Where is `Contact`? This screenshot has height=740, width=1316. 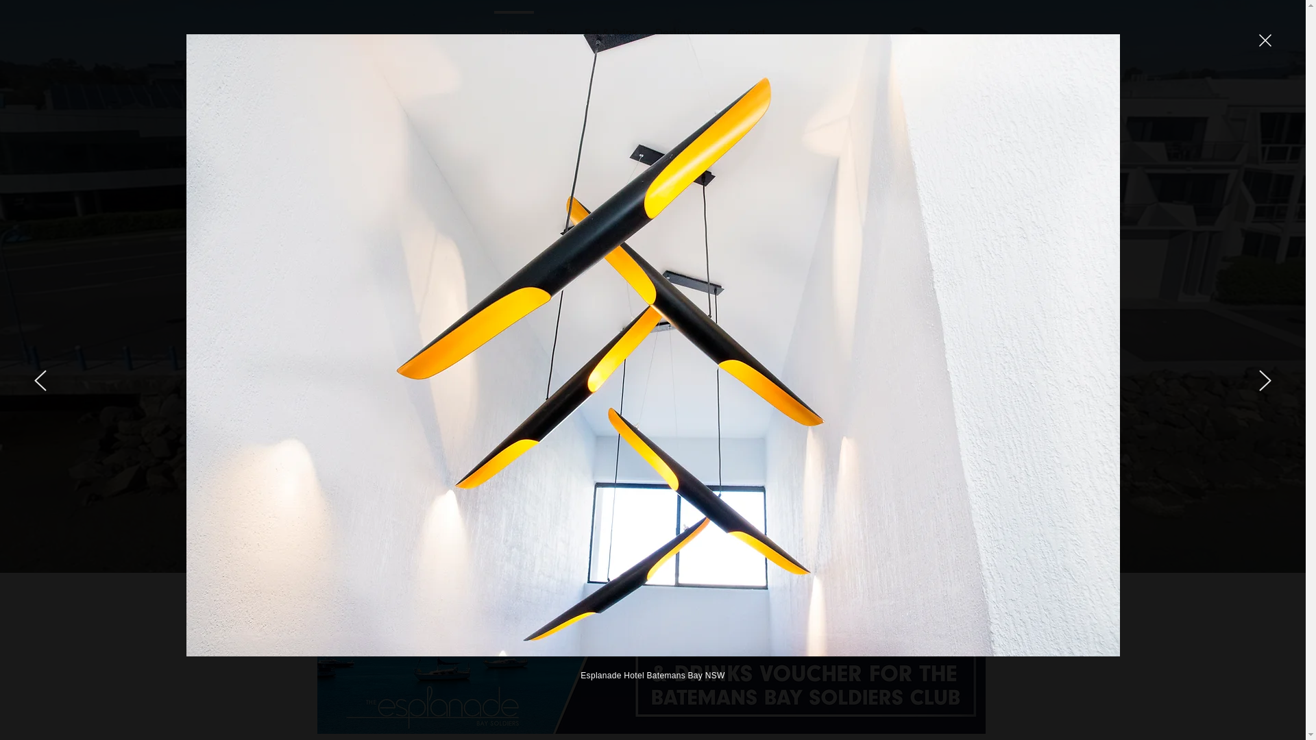
Contact is located at coordinates (747, 26).